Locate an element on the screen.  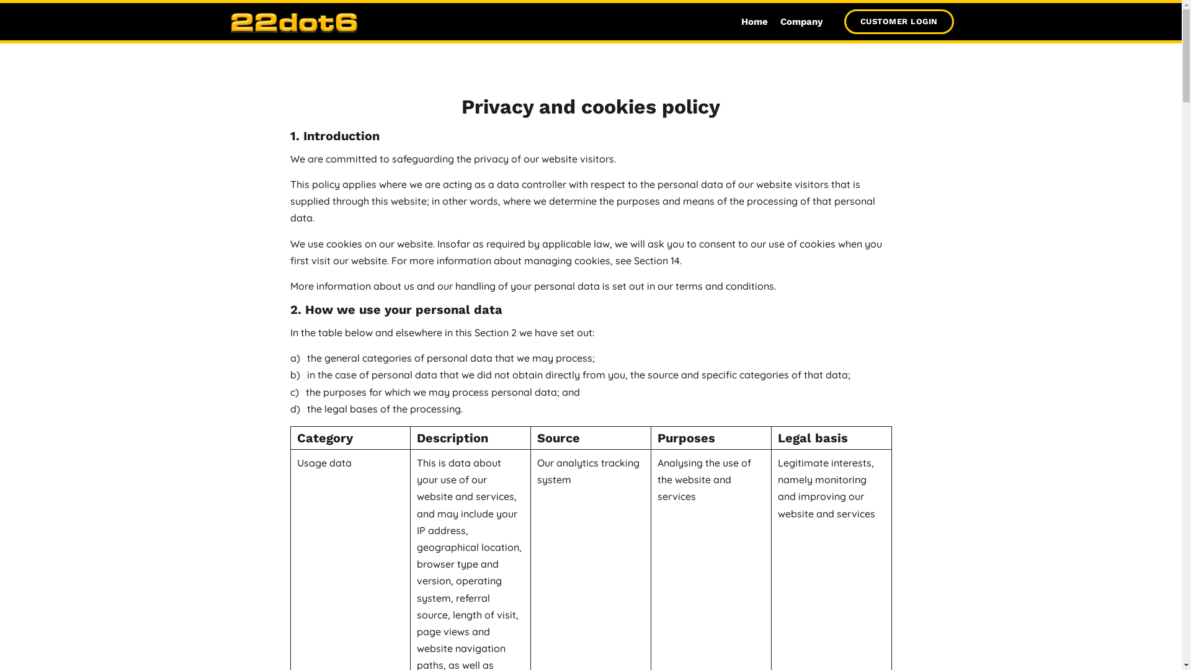
Company is located at coordinates (801, 22).